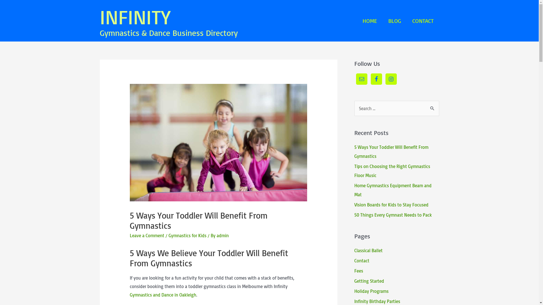  Describe the element at coordinates (370, 21) in the screenshot. I see `HOME` at that location.